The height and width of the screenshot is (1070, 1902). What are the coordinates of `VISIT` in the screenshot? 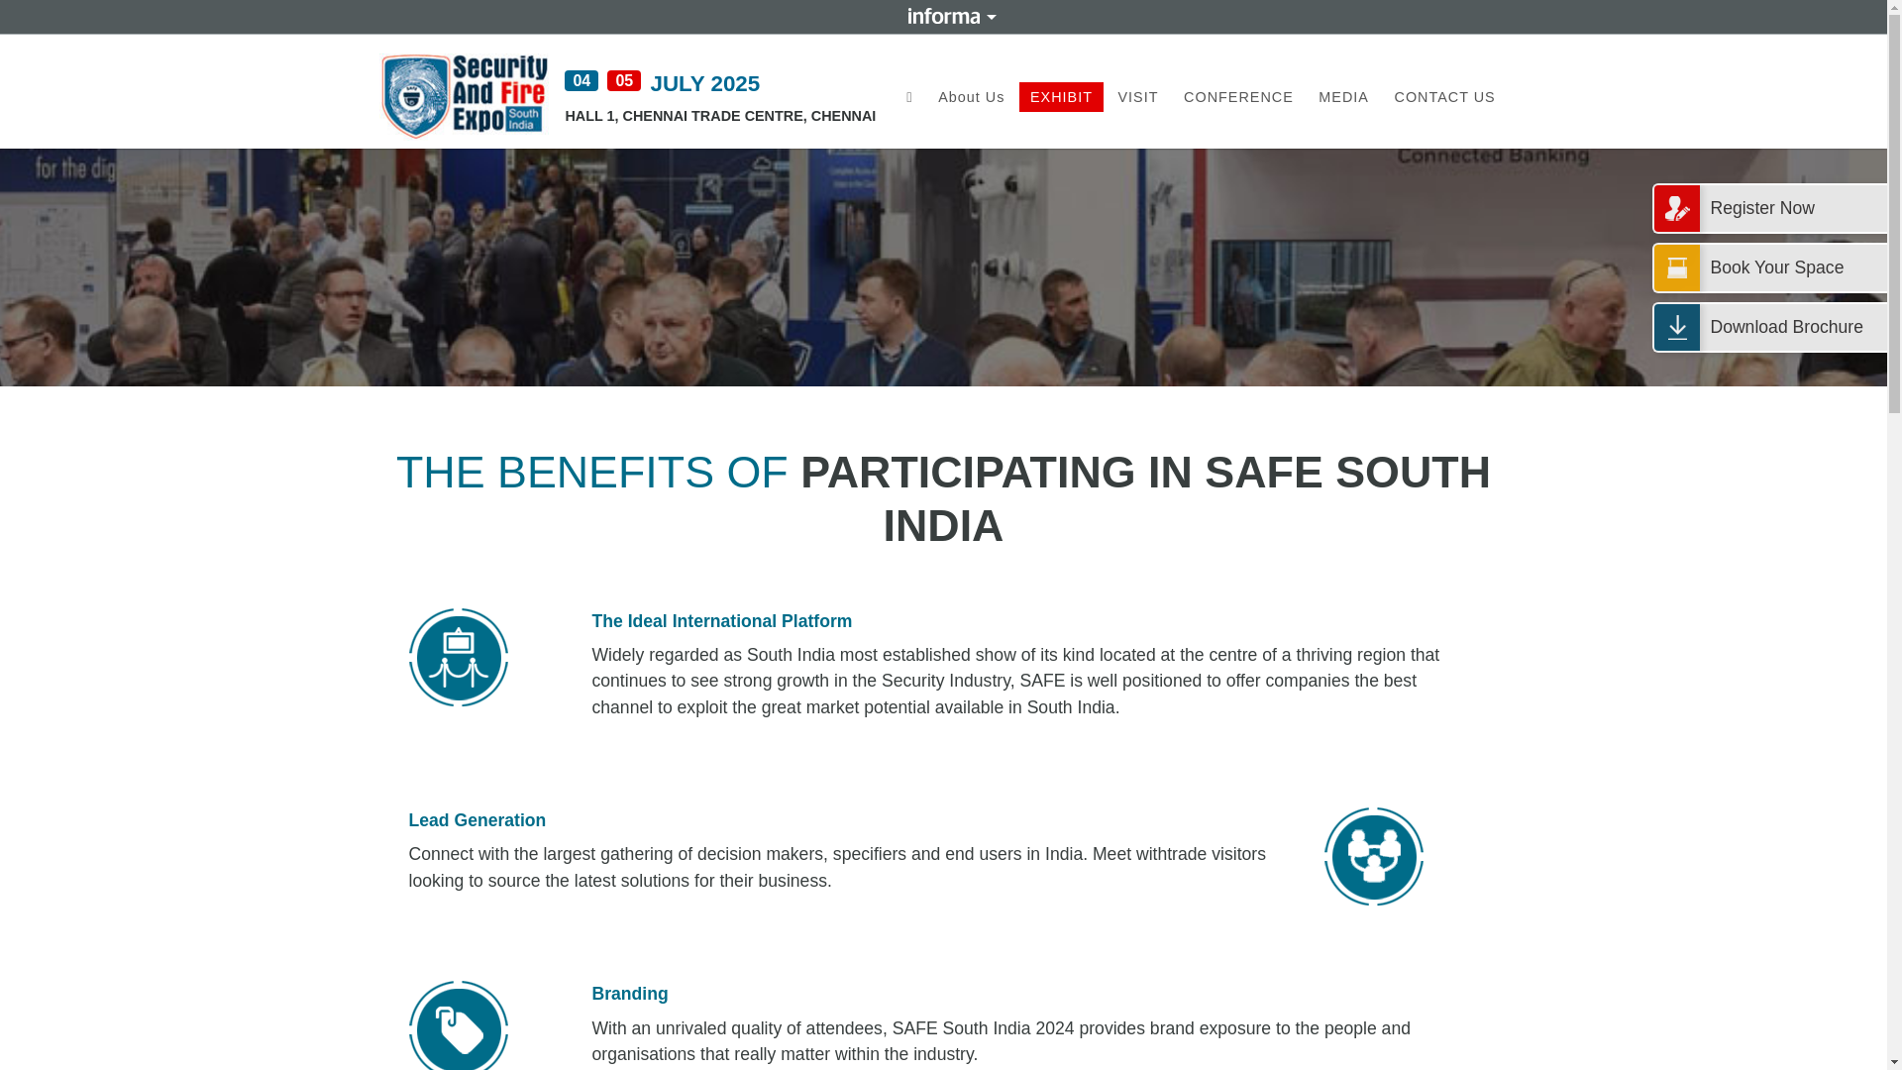 It's located at (1137, 97).